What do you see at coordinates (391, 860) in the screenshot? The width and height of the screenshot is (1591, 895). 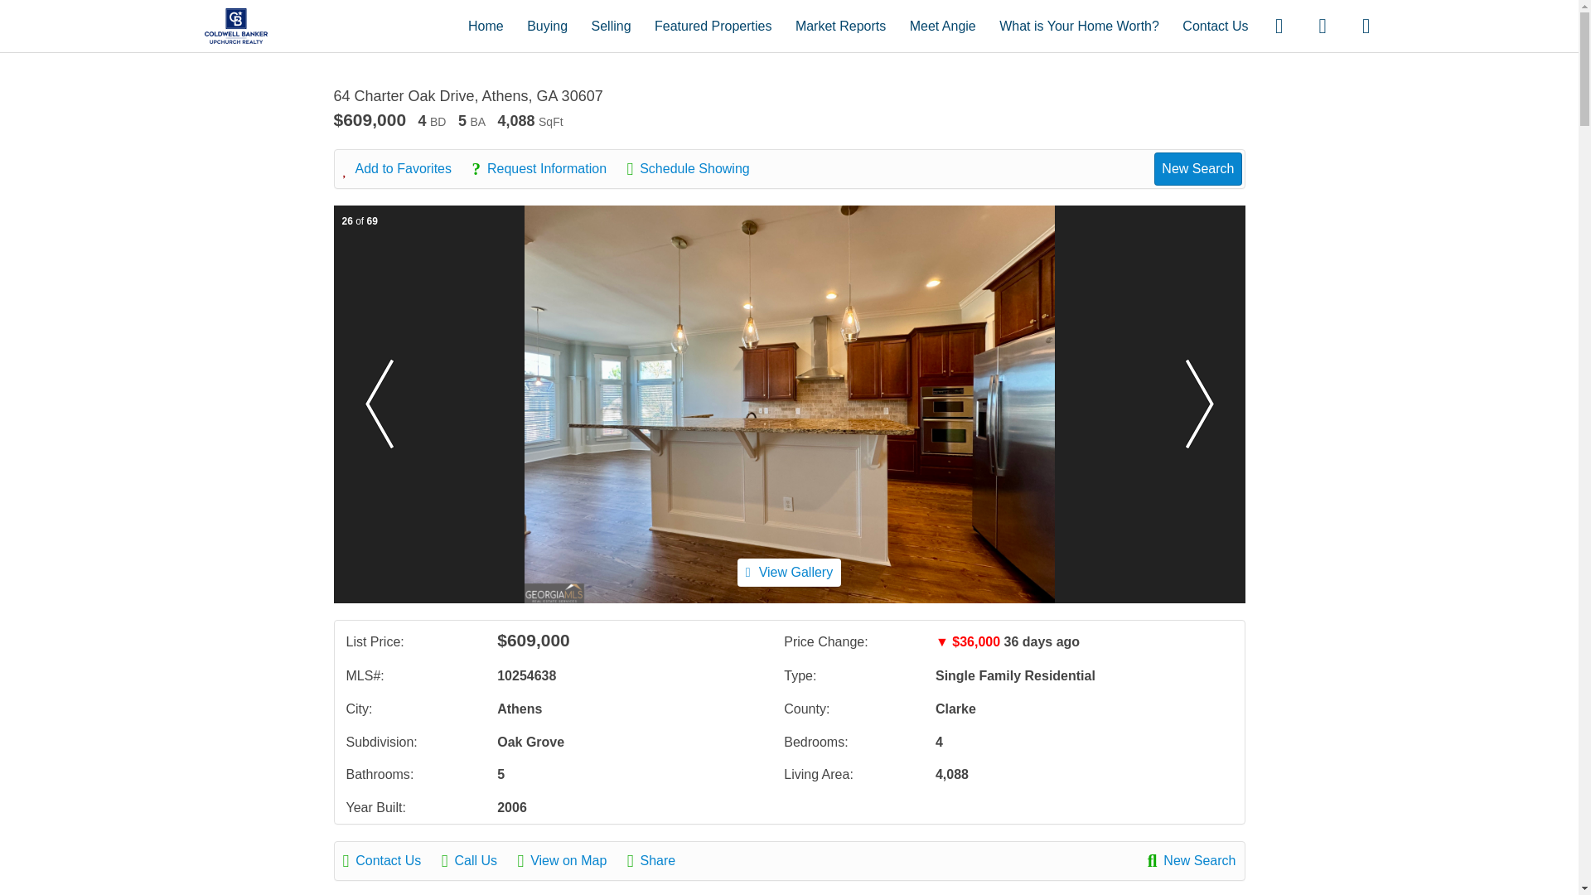 I see `Contact Us` at bounding box center [391, 860].